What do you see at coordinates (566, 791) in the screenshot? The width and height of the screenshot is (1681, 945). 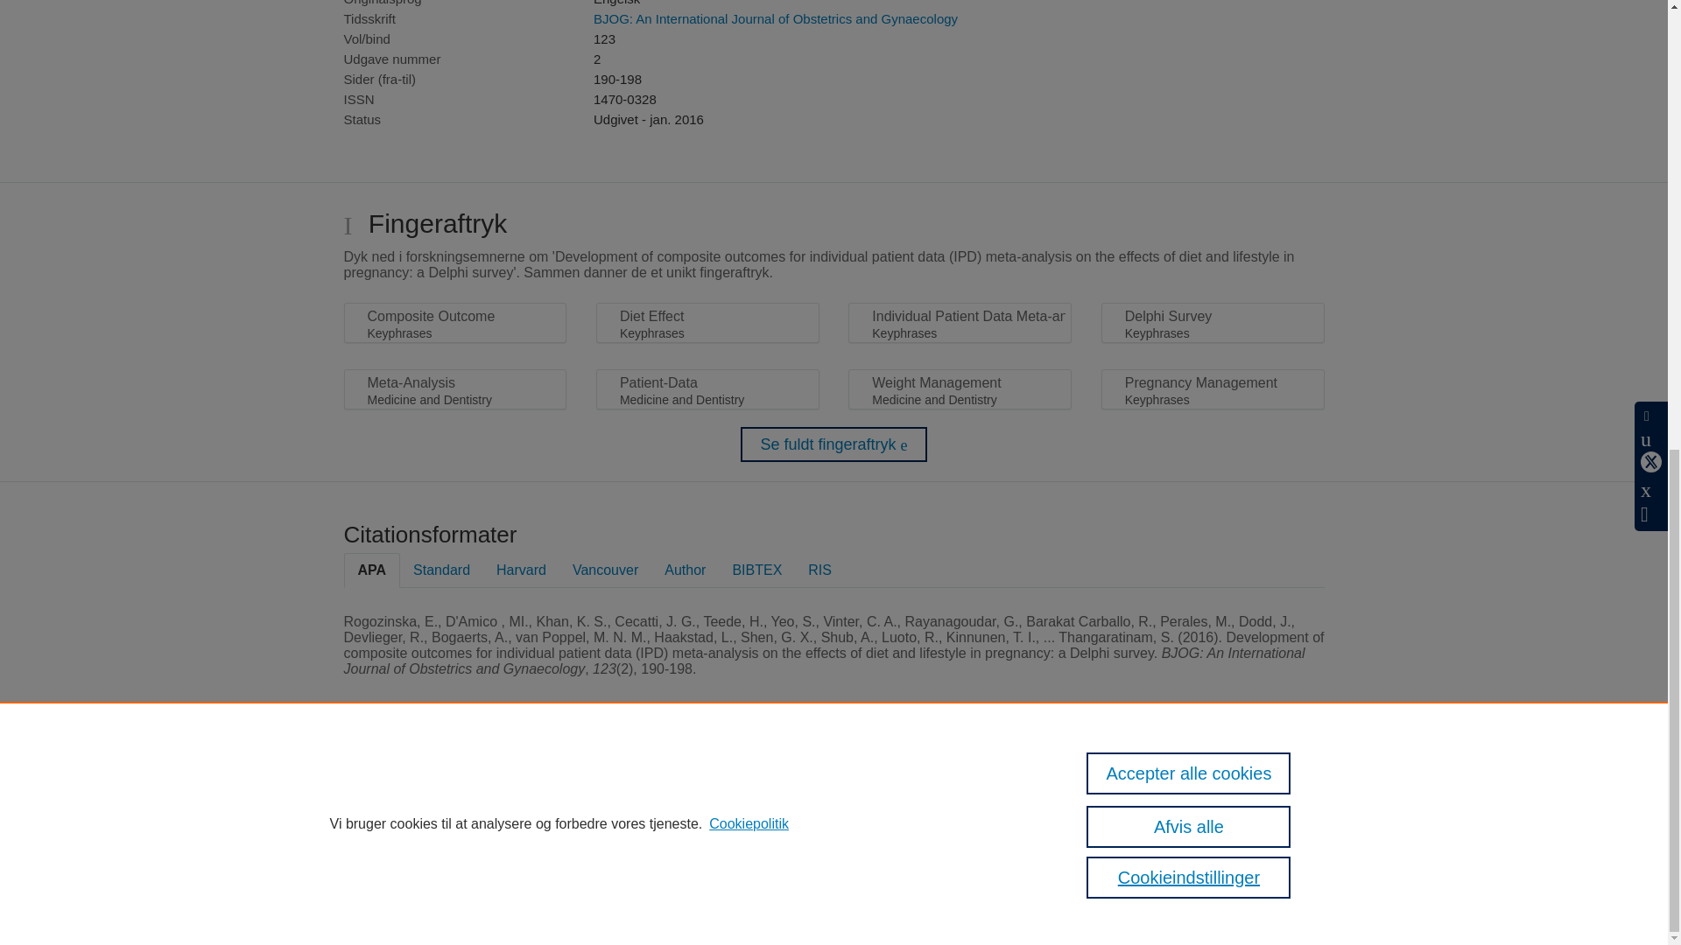 I see `Pure` at bounding box center [566, 791].